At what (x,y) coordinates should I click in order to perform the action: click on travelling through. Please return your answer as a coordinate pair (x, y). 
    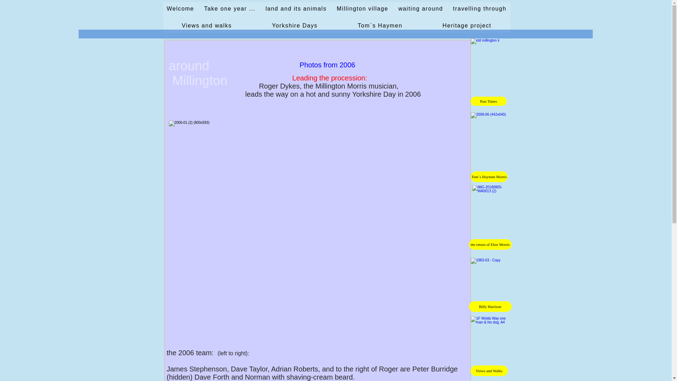
    Looking at the image, I should click on (480, 9).